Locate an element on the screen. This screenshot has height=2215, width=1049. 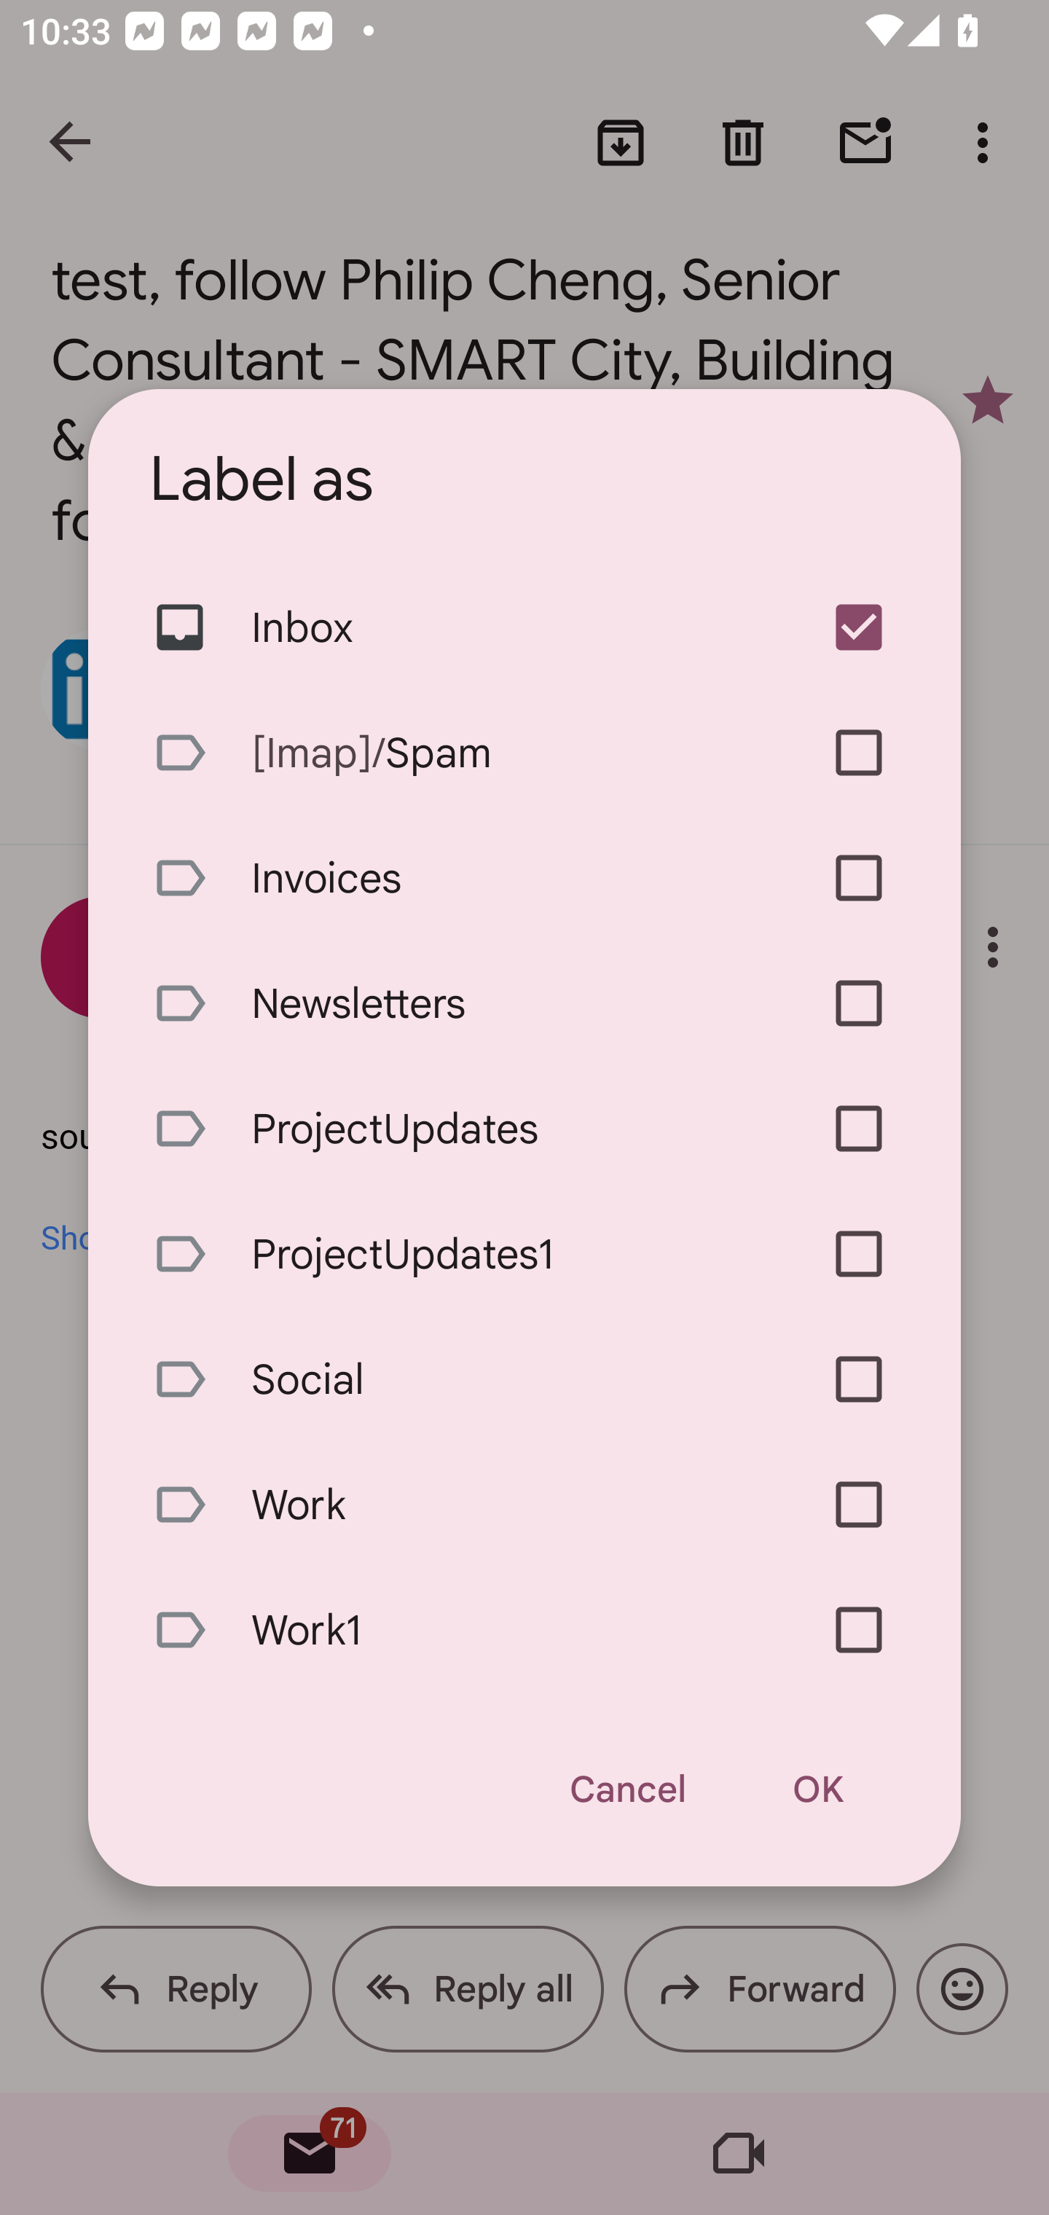
Work1 is located at coordinates (524, 1630).